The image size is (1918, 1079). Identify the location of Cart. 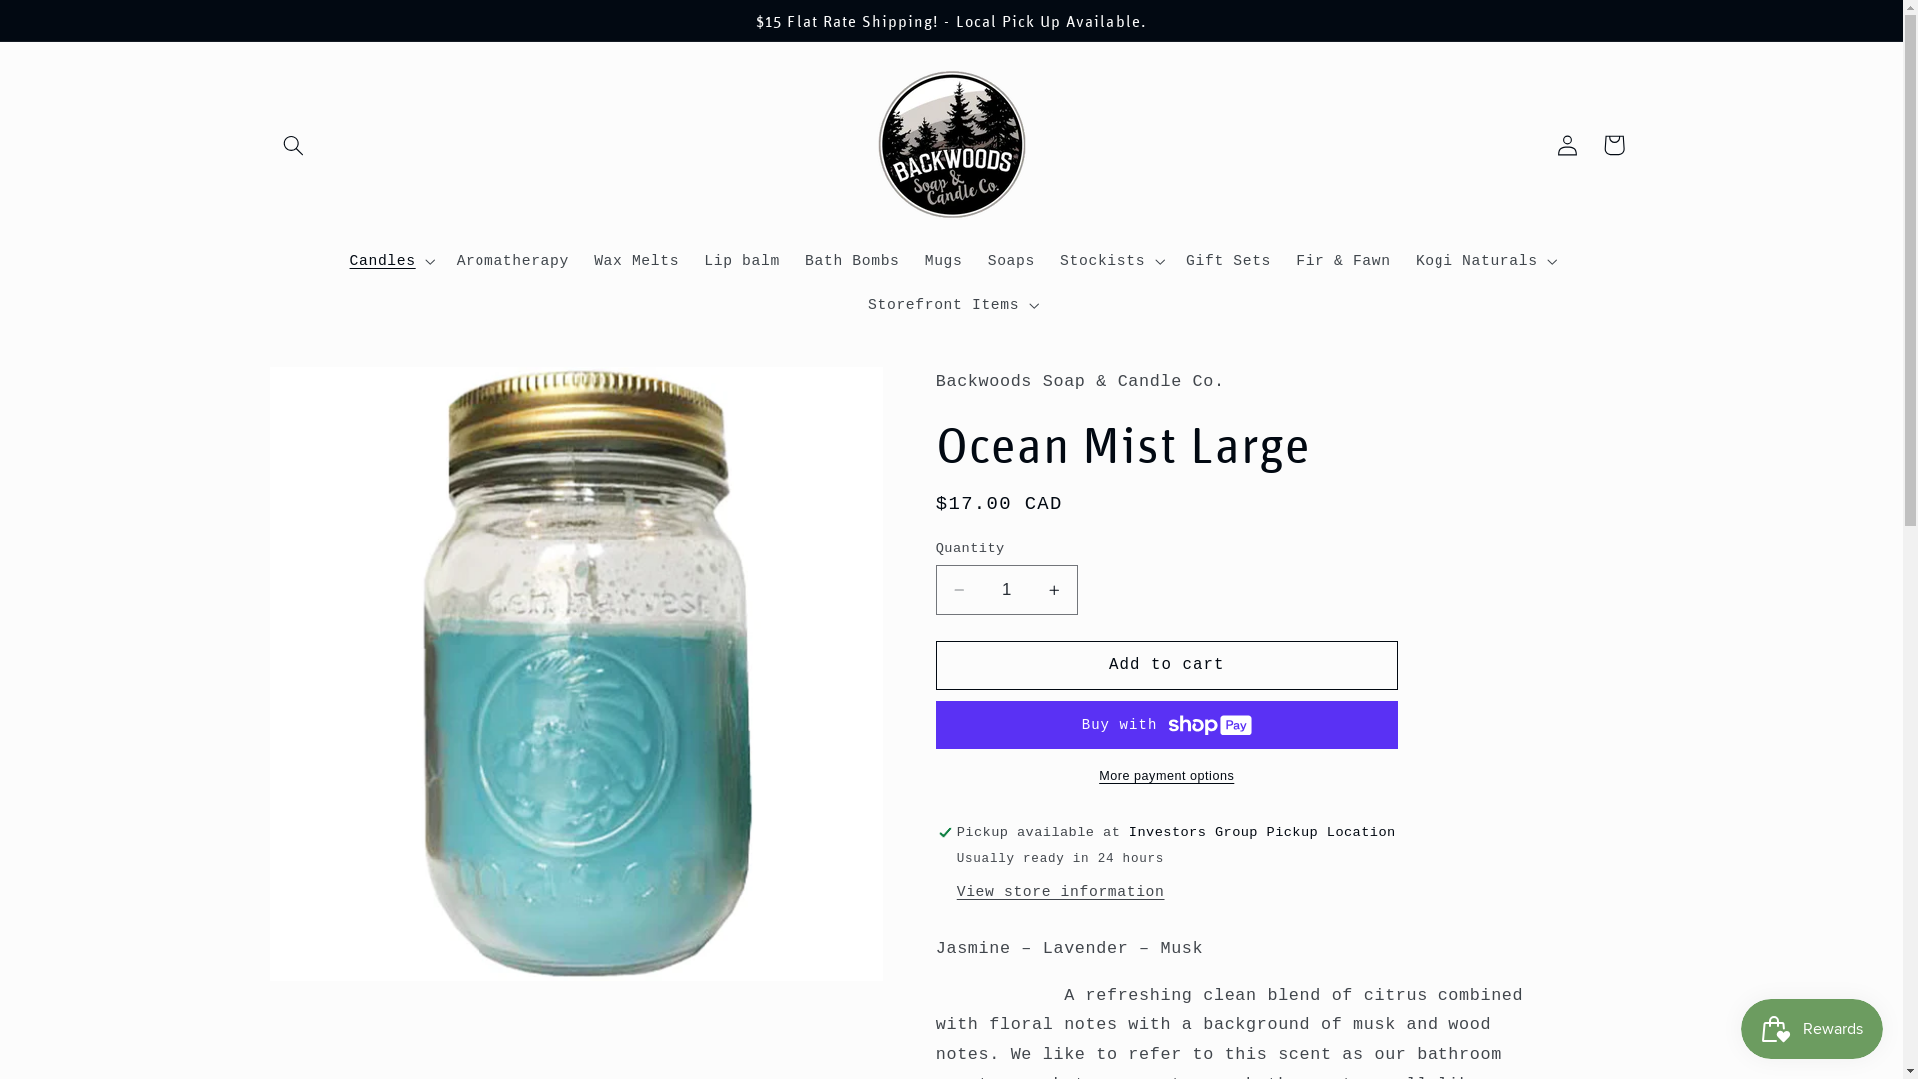
(1614, 145).